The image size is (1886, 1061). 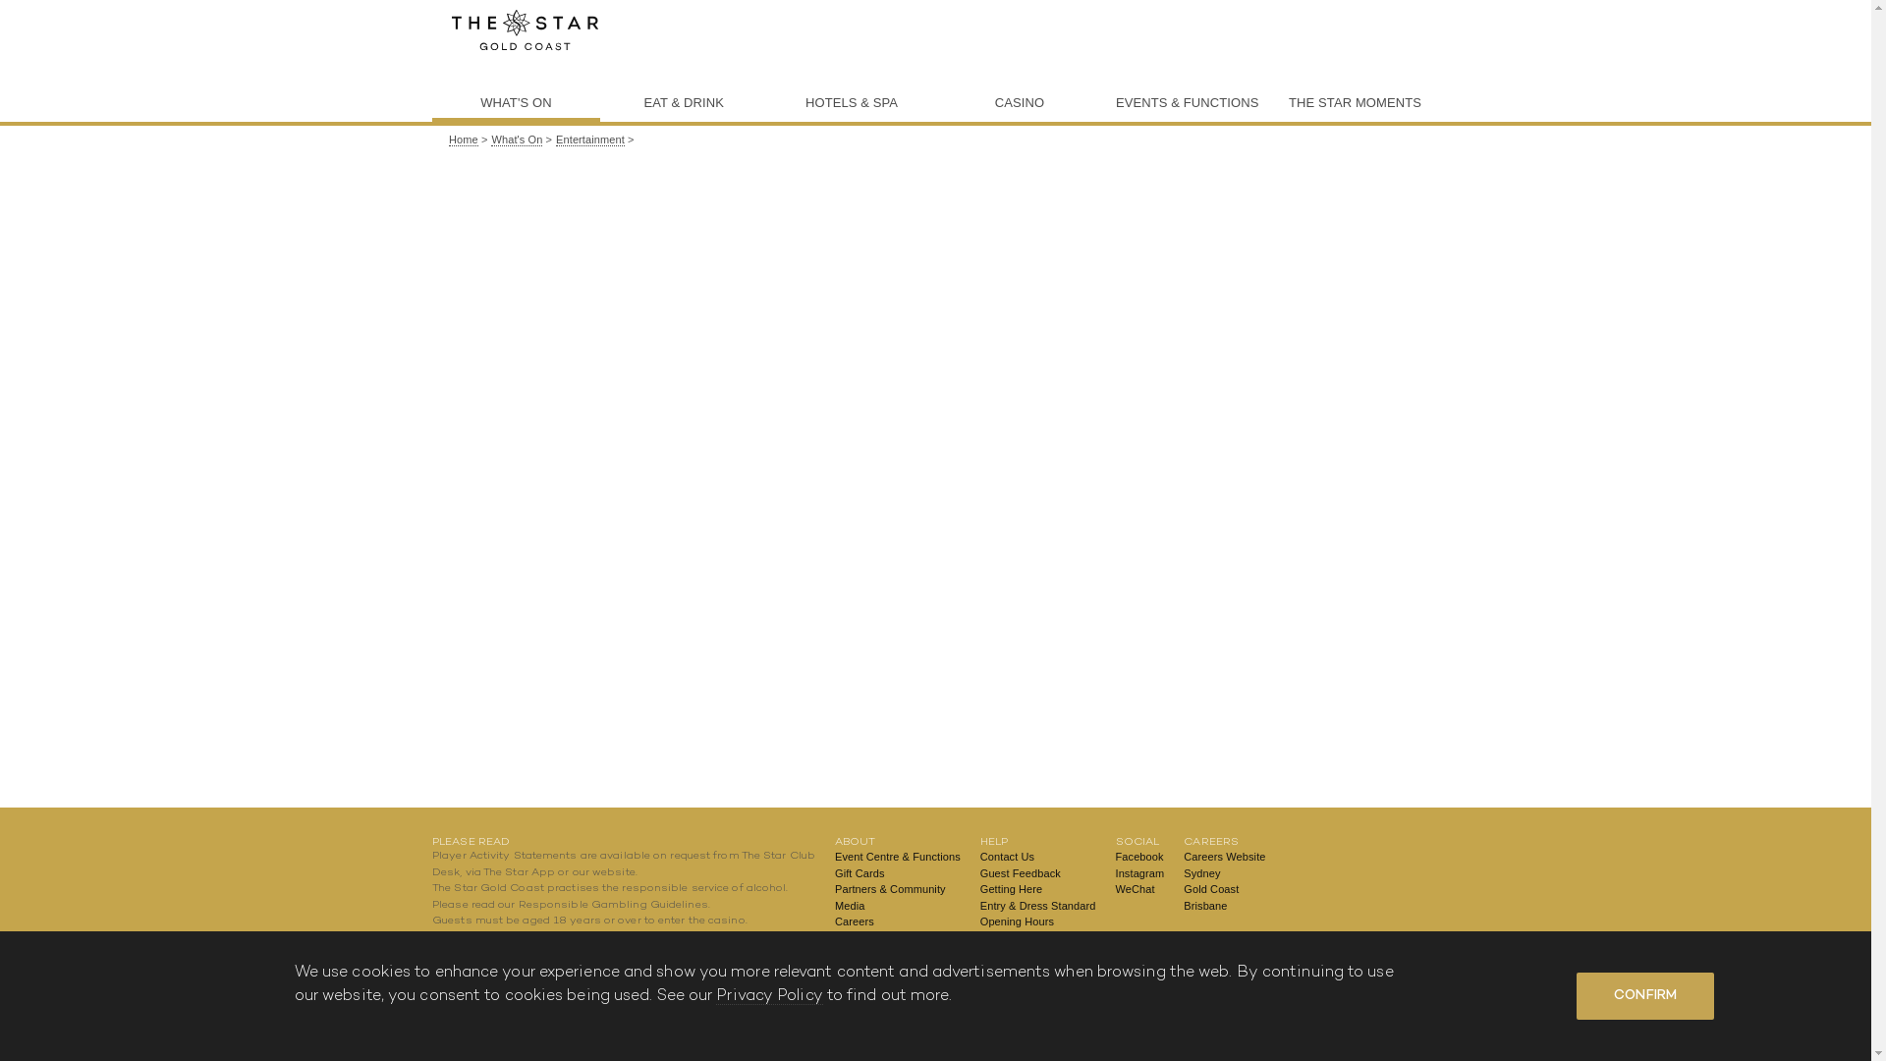 What do you see at coordinates (1224, 874) in the screenshot?
I see `Sydney` at bounding box center [1224, 874].